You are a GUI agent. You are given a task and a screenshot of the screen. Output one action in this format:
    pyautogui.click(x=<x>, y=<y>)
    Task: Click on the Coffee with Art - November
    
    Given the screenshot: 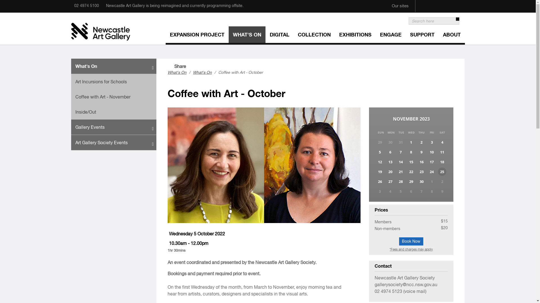 What is the action you would take?
    pyautogui.click(x=114, y=97)
    